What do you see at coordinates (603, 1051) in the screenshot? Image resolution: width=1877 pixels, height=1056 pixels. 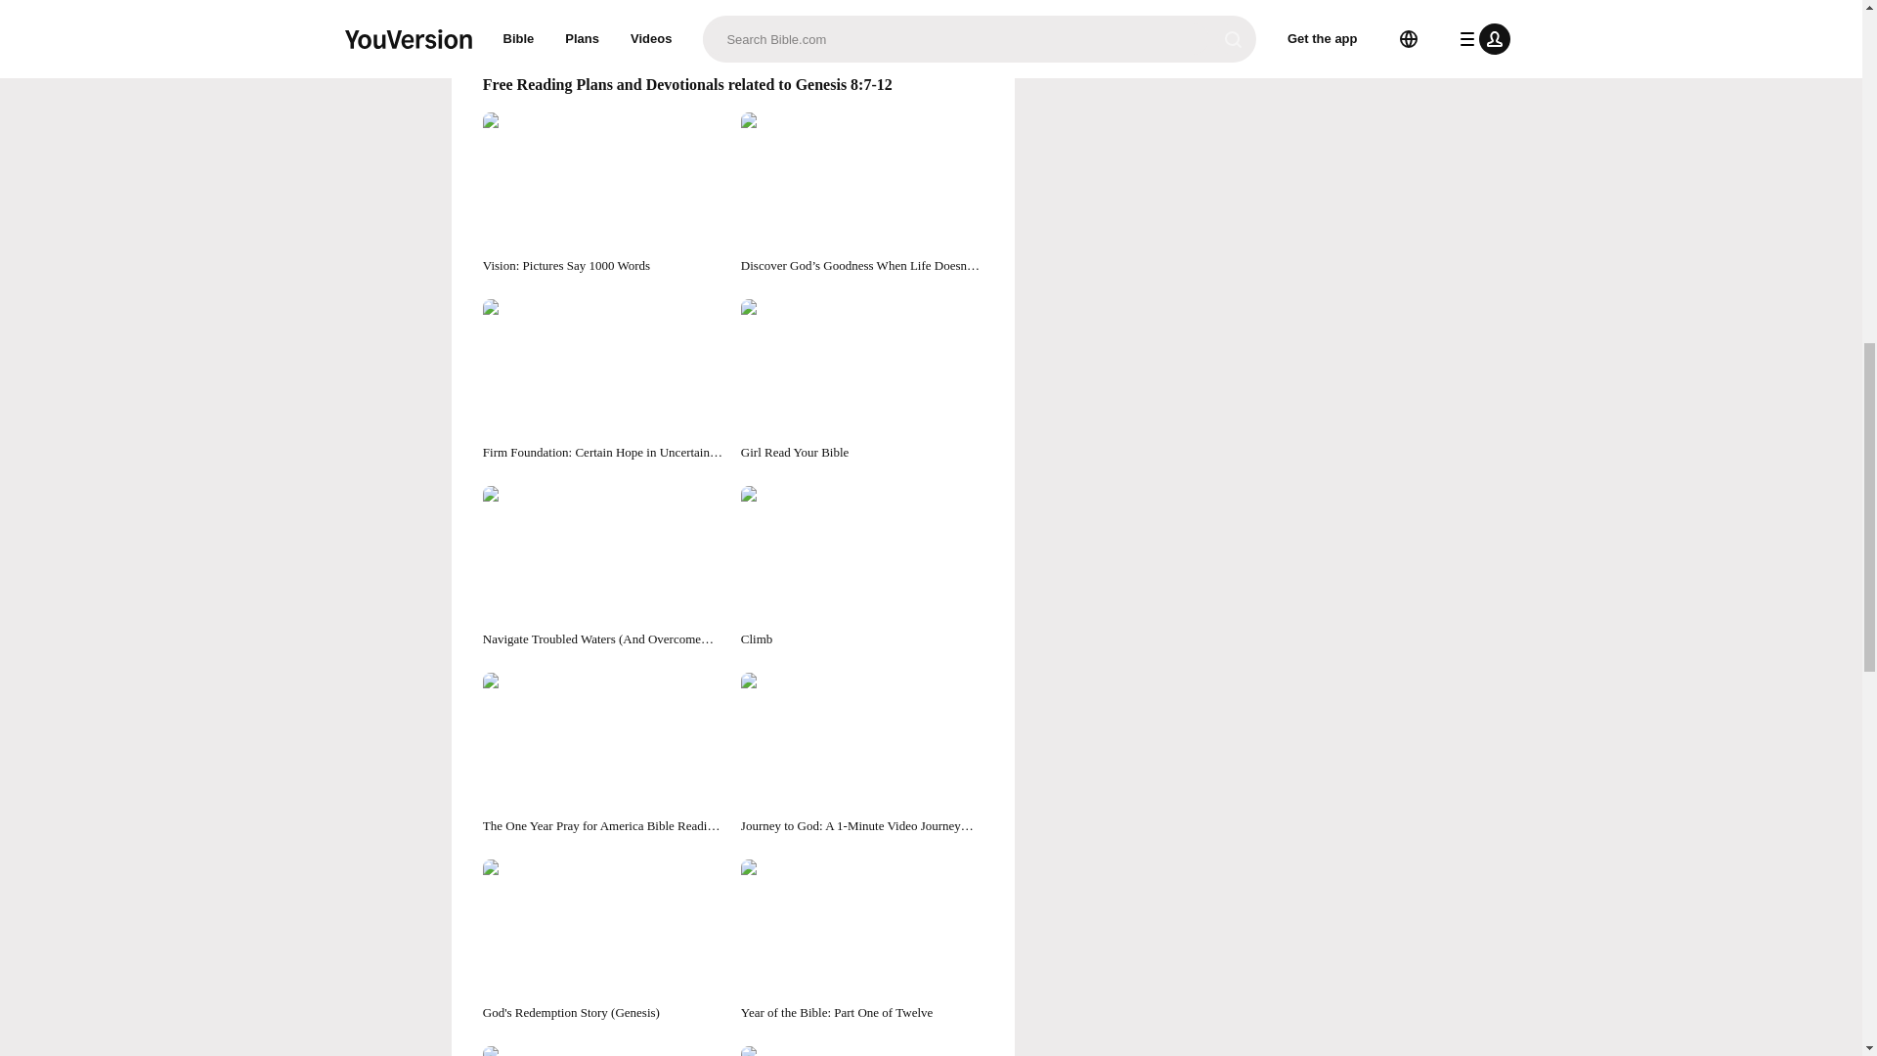 I see `The Thread` at bounding box center [603, 1051].